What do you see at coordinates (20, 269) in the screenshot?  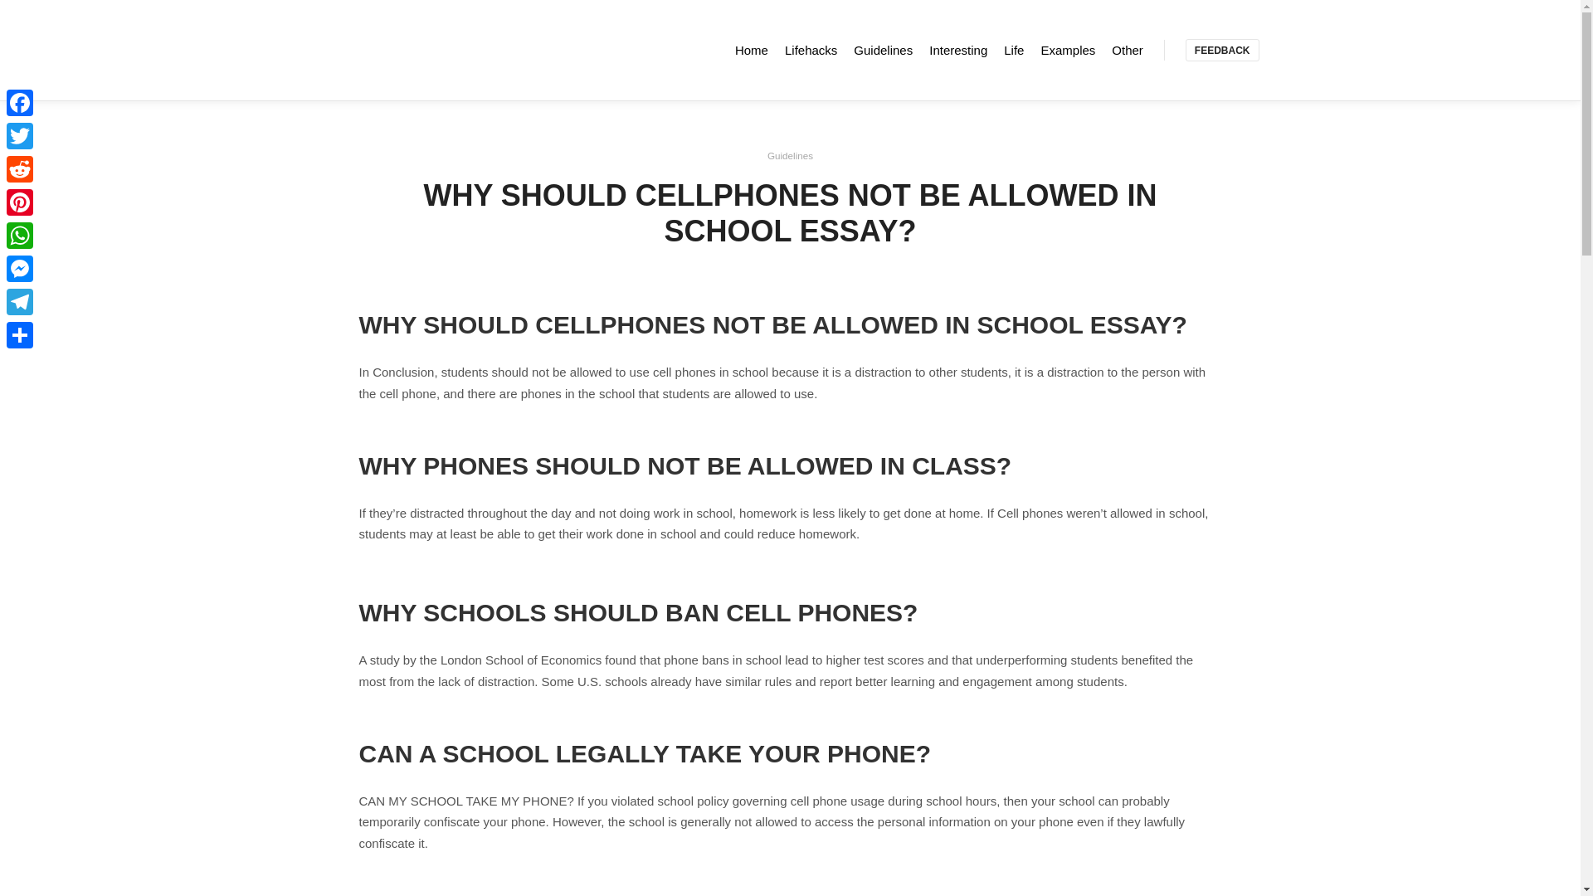 I see `Messenger` at bounding box center [20, 269].